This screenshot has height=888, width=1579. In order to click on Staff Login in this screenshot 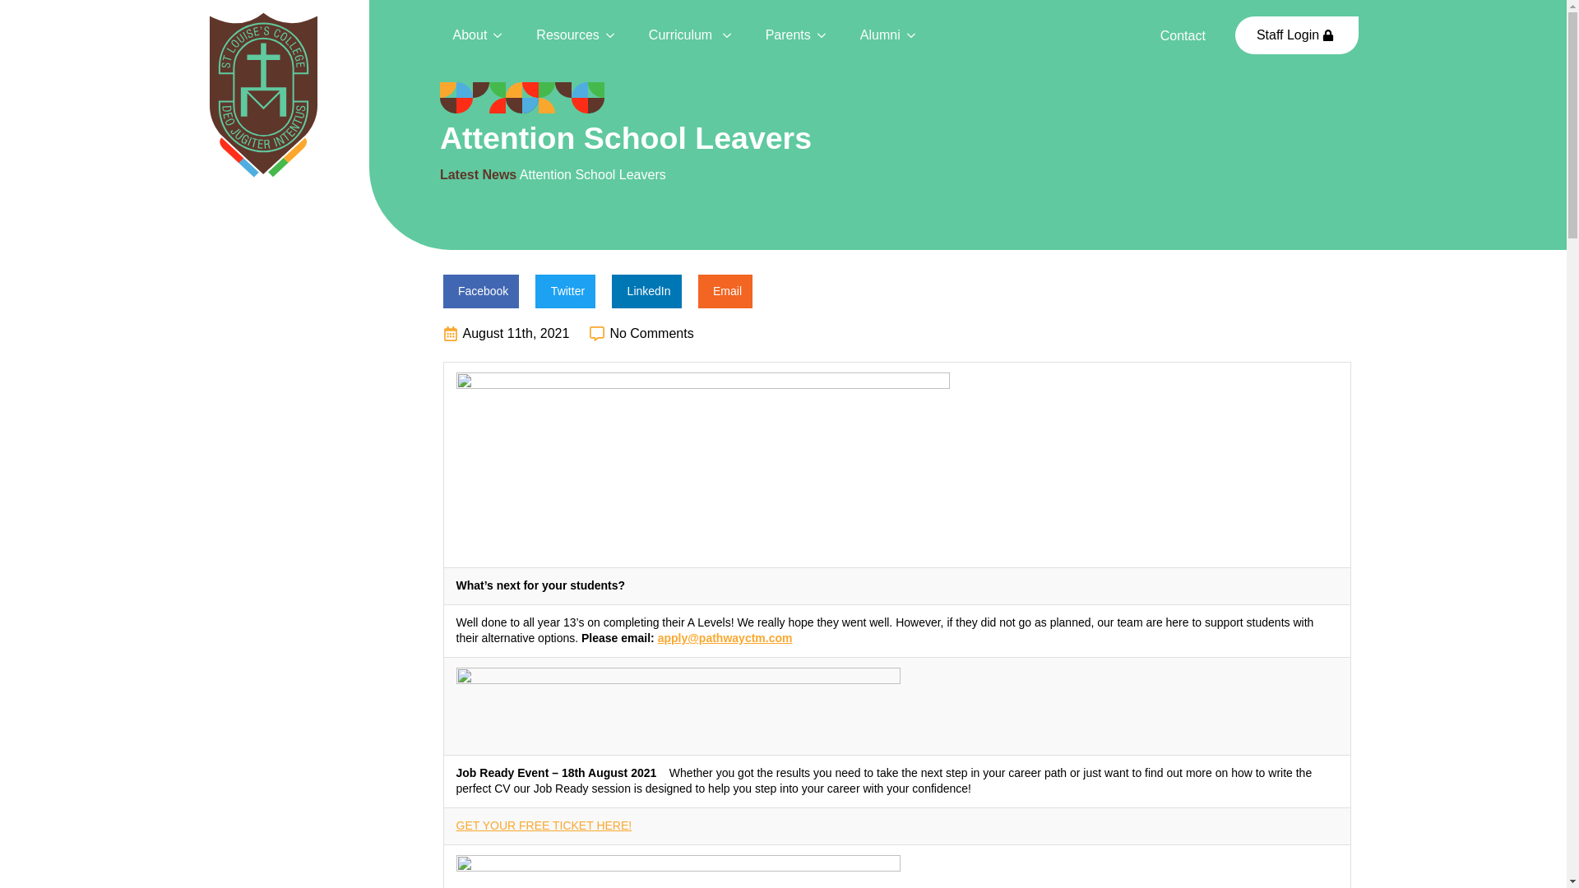, I will do `click(1297, 35)`.